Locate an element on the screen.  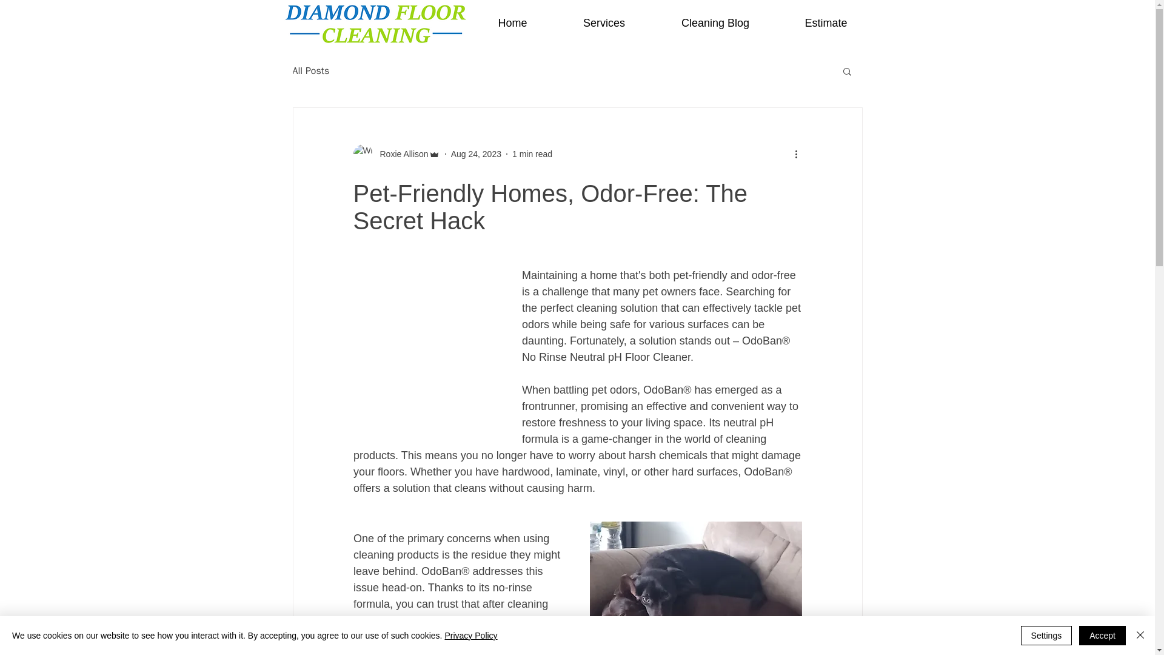
All Posts is located at coordinates (310, 70).